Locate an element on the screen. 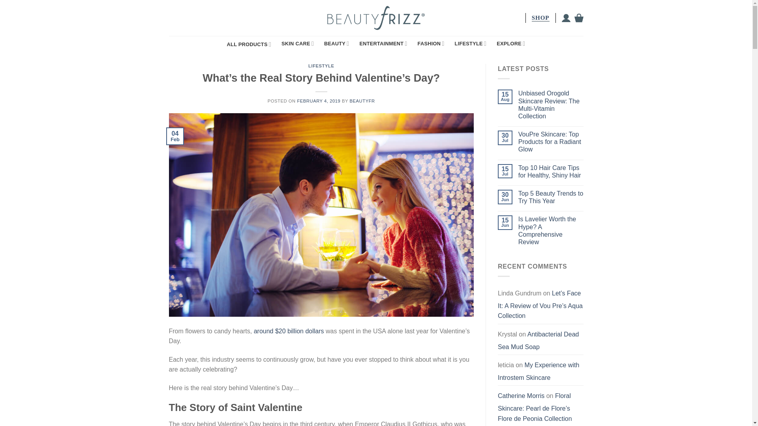 This screenshot has height=426, width=758. Is Lavelier Worth the Hype? A Comprehensive Review is located at coordinates (551, 230).